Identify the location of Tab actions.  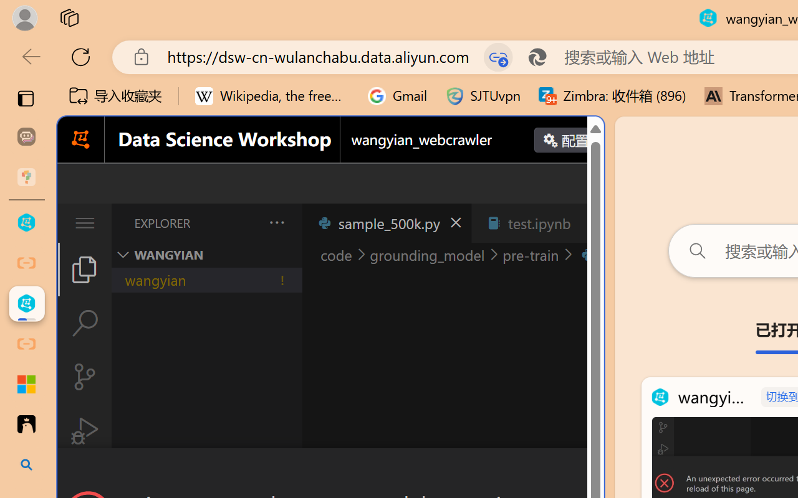
(590, 223).